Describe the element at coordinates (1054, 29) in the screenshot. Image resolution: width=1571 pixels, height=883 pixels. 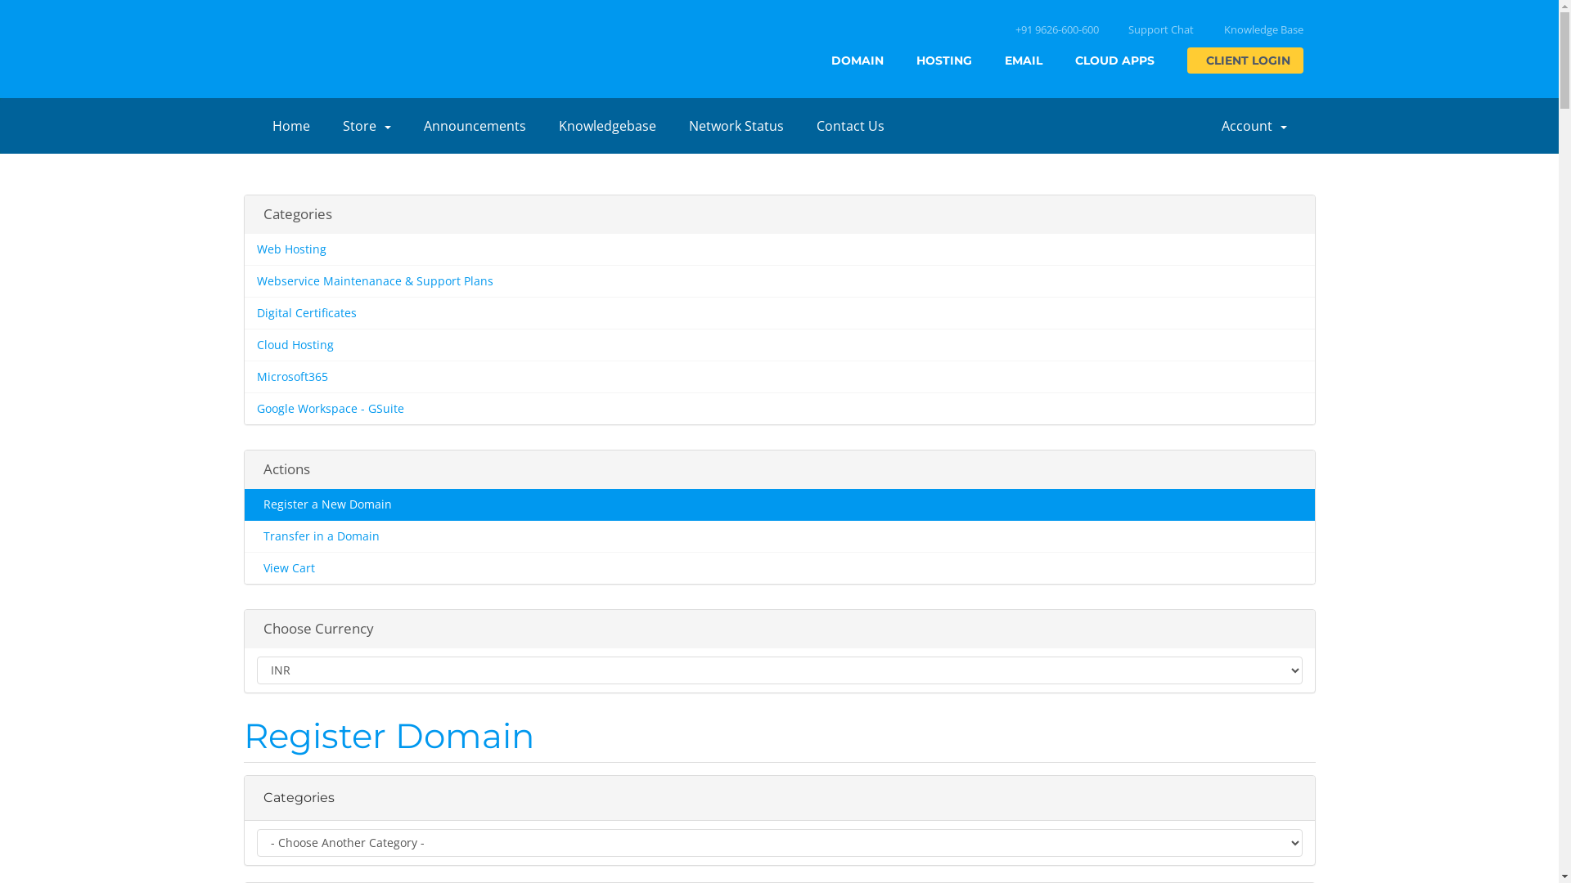
I see `+91 9626-600-600` at that location.